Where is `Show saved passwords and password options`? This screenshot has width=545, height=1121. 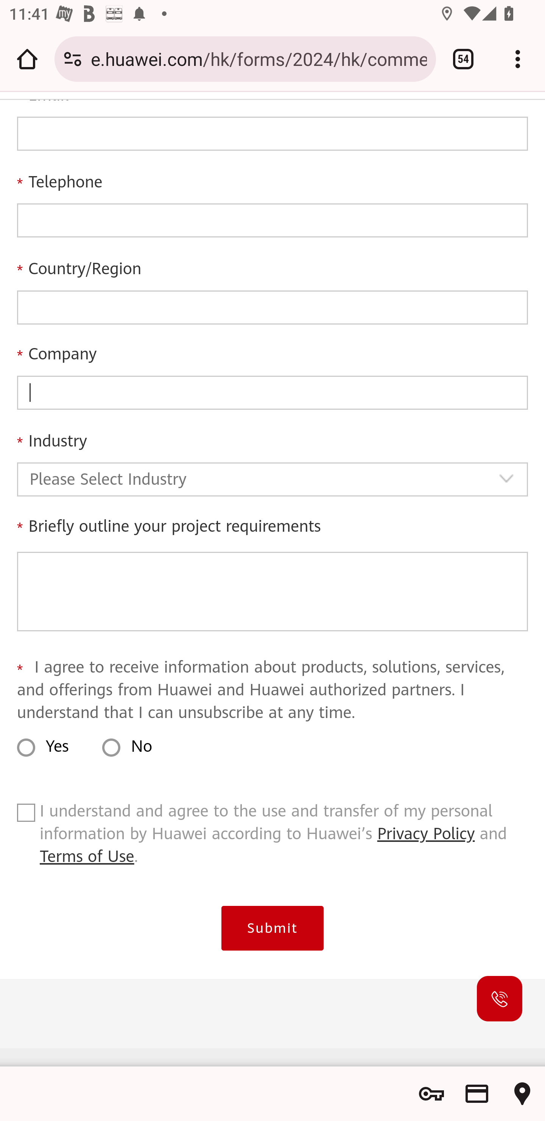 Show saved passwords and password options is located at coordinates (431, 1094).